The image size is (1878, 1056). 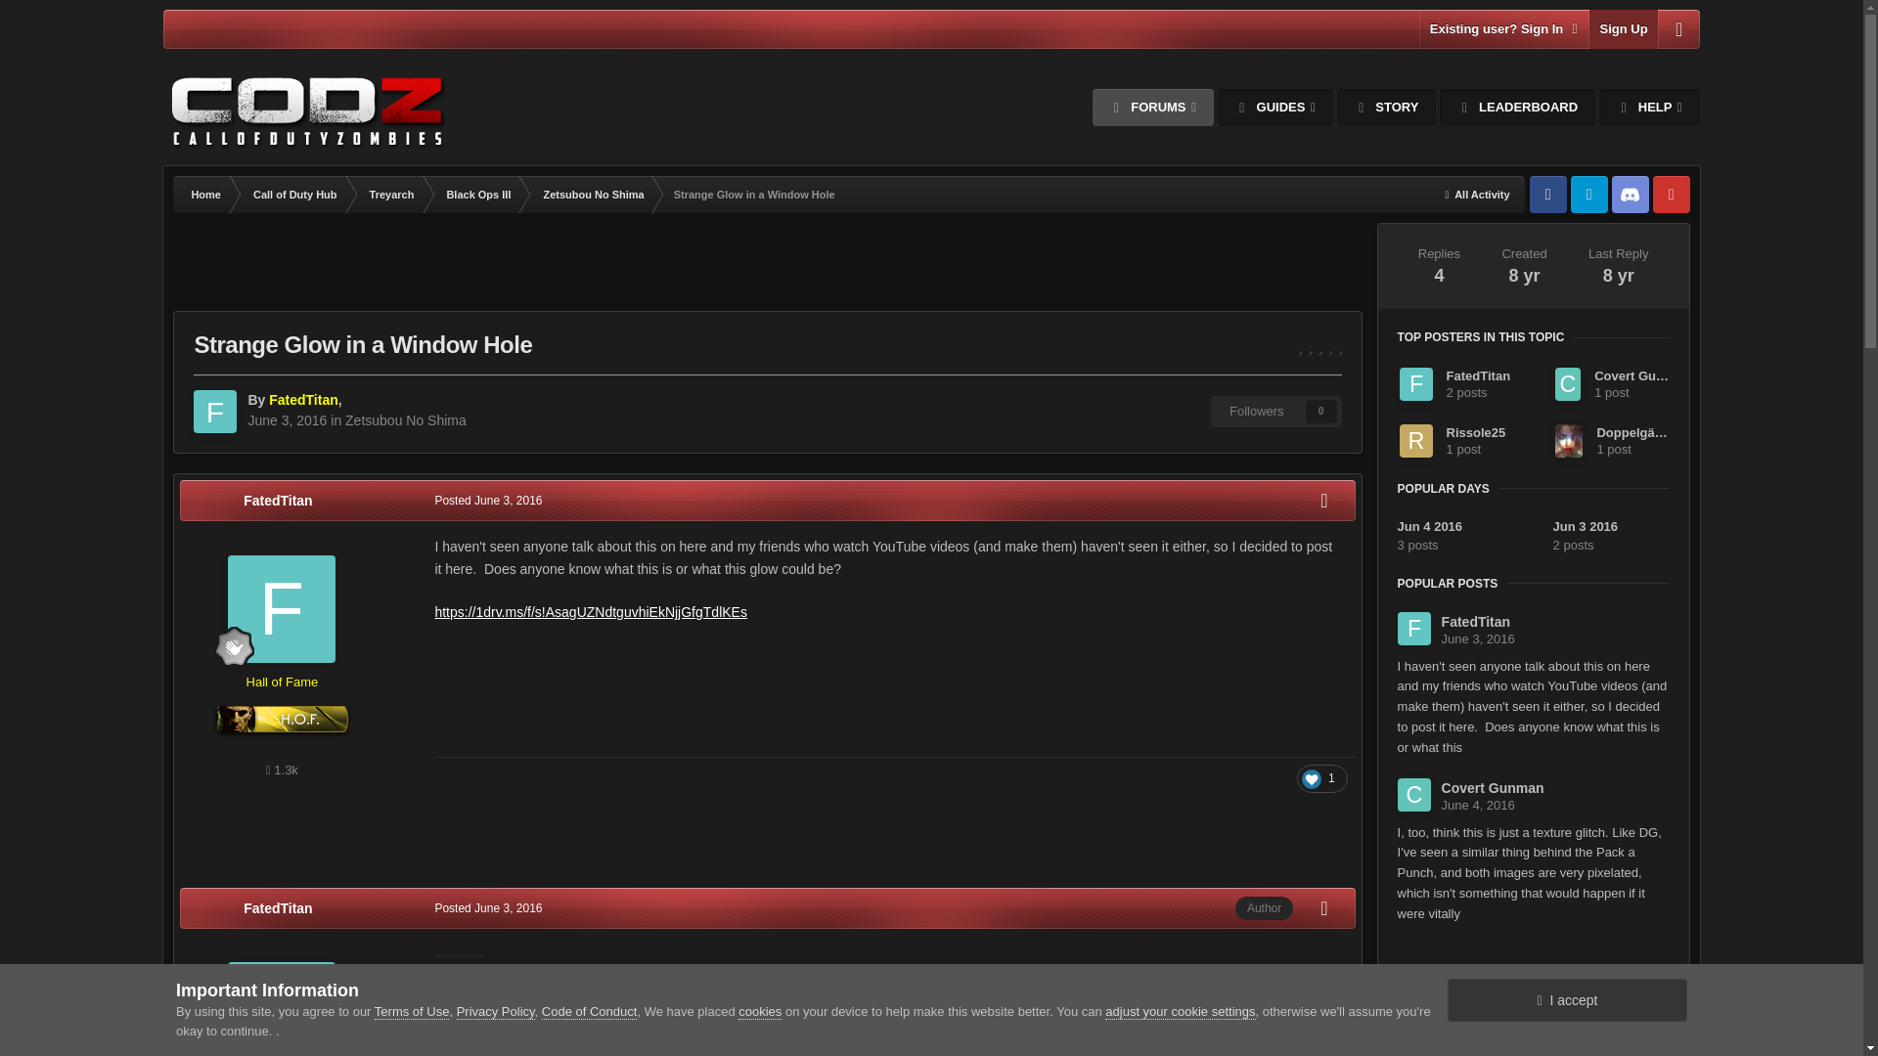 I want to click on HELP, so click(x=1649, y=107).